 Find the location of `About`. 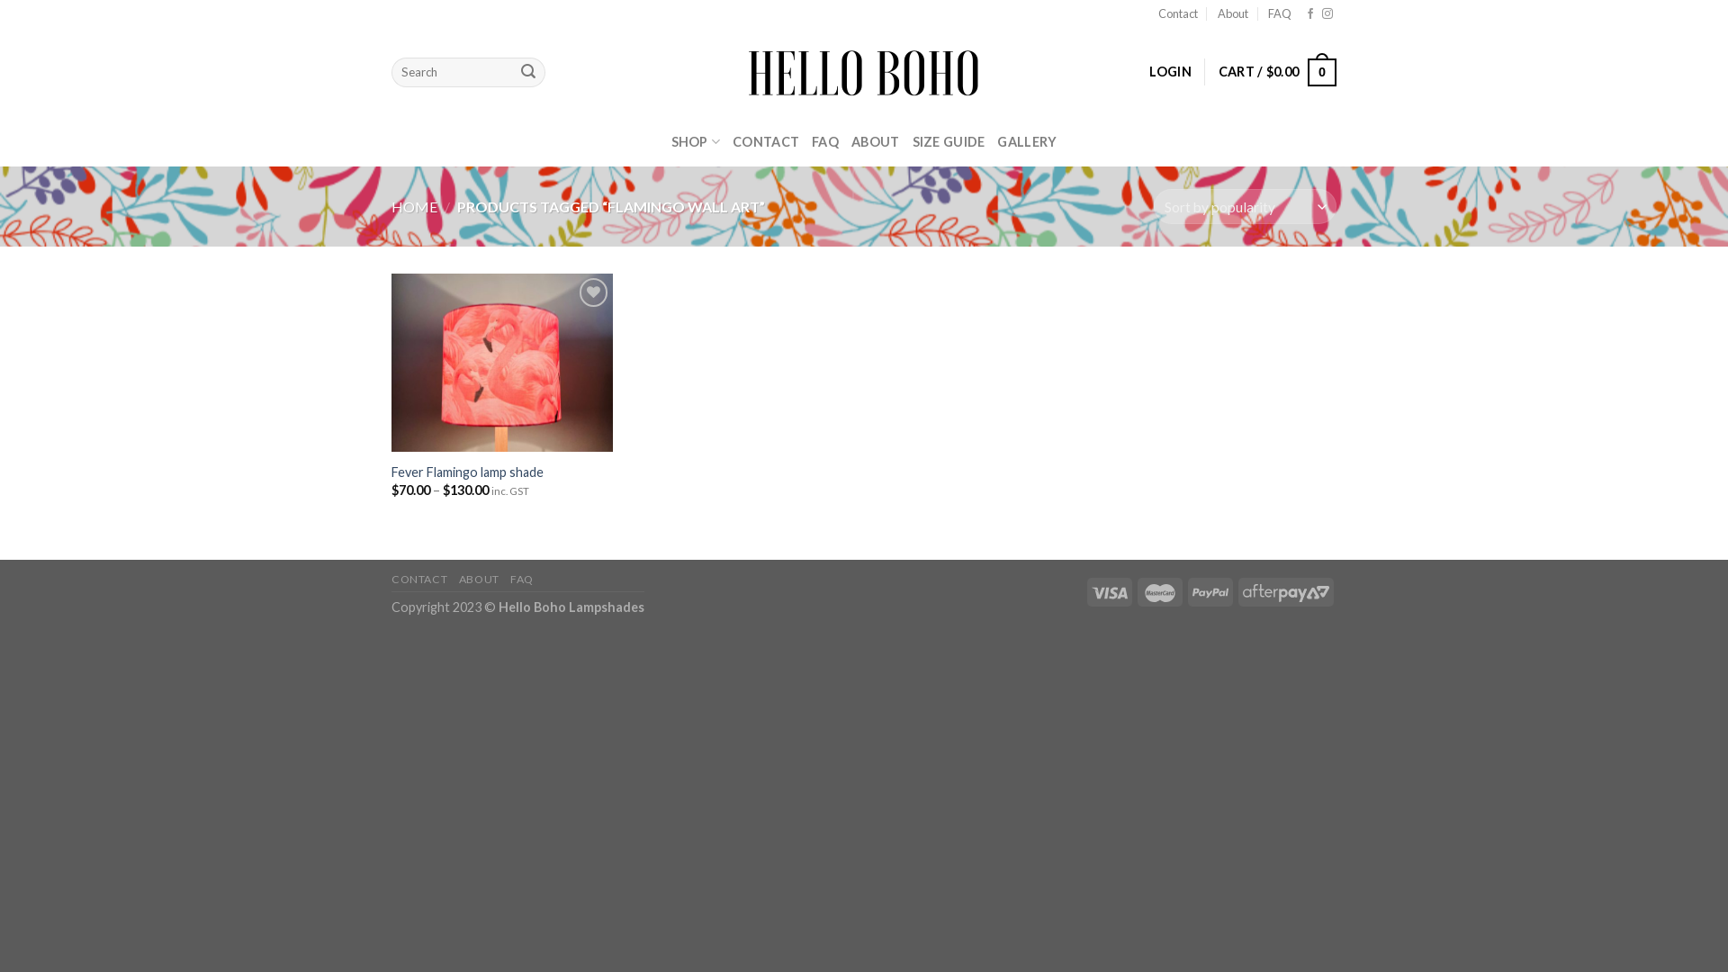

About is located at coordinates (1233, 13).